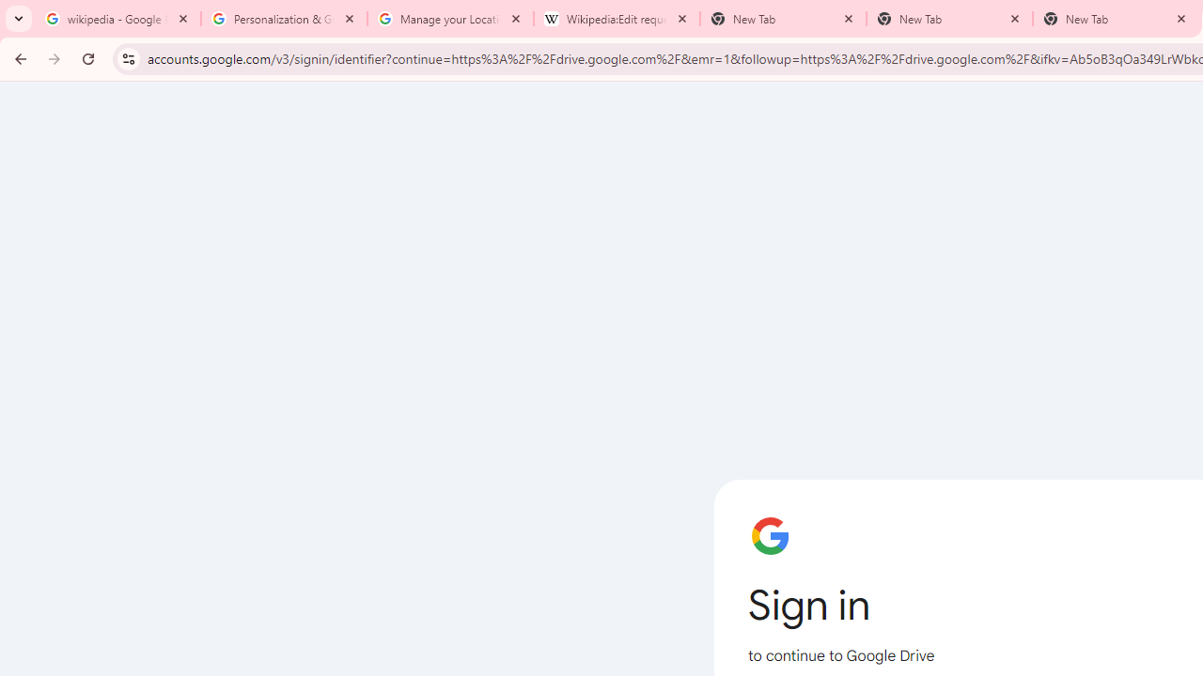  What do you see at coordinates (949, 19) in the screenshot?
I see `New Tab` at bounding box center [949, 19].